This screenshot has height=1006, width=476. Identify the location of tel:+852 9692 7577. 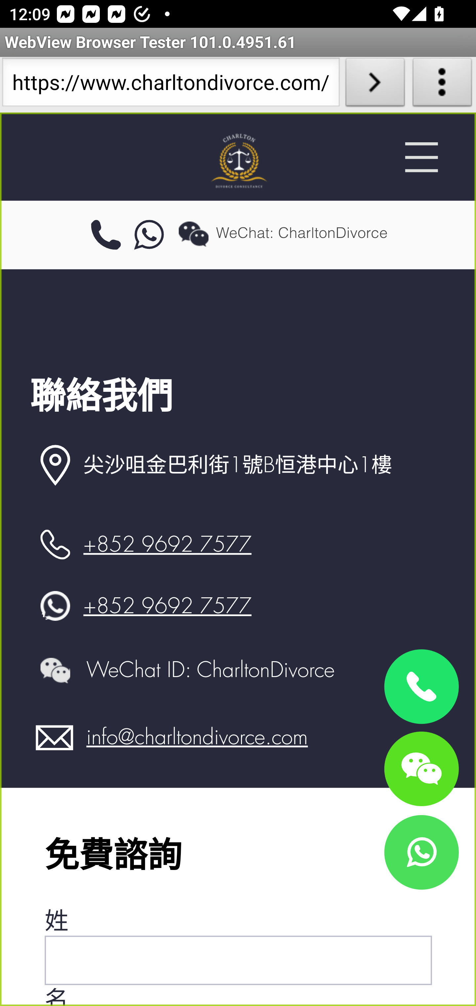
(105, 235).